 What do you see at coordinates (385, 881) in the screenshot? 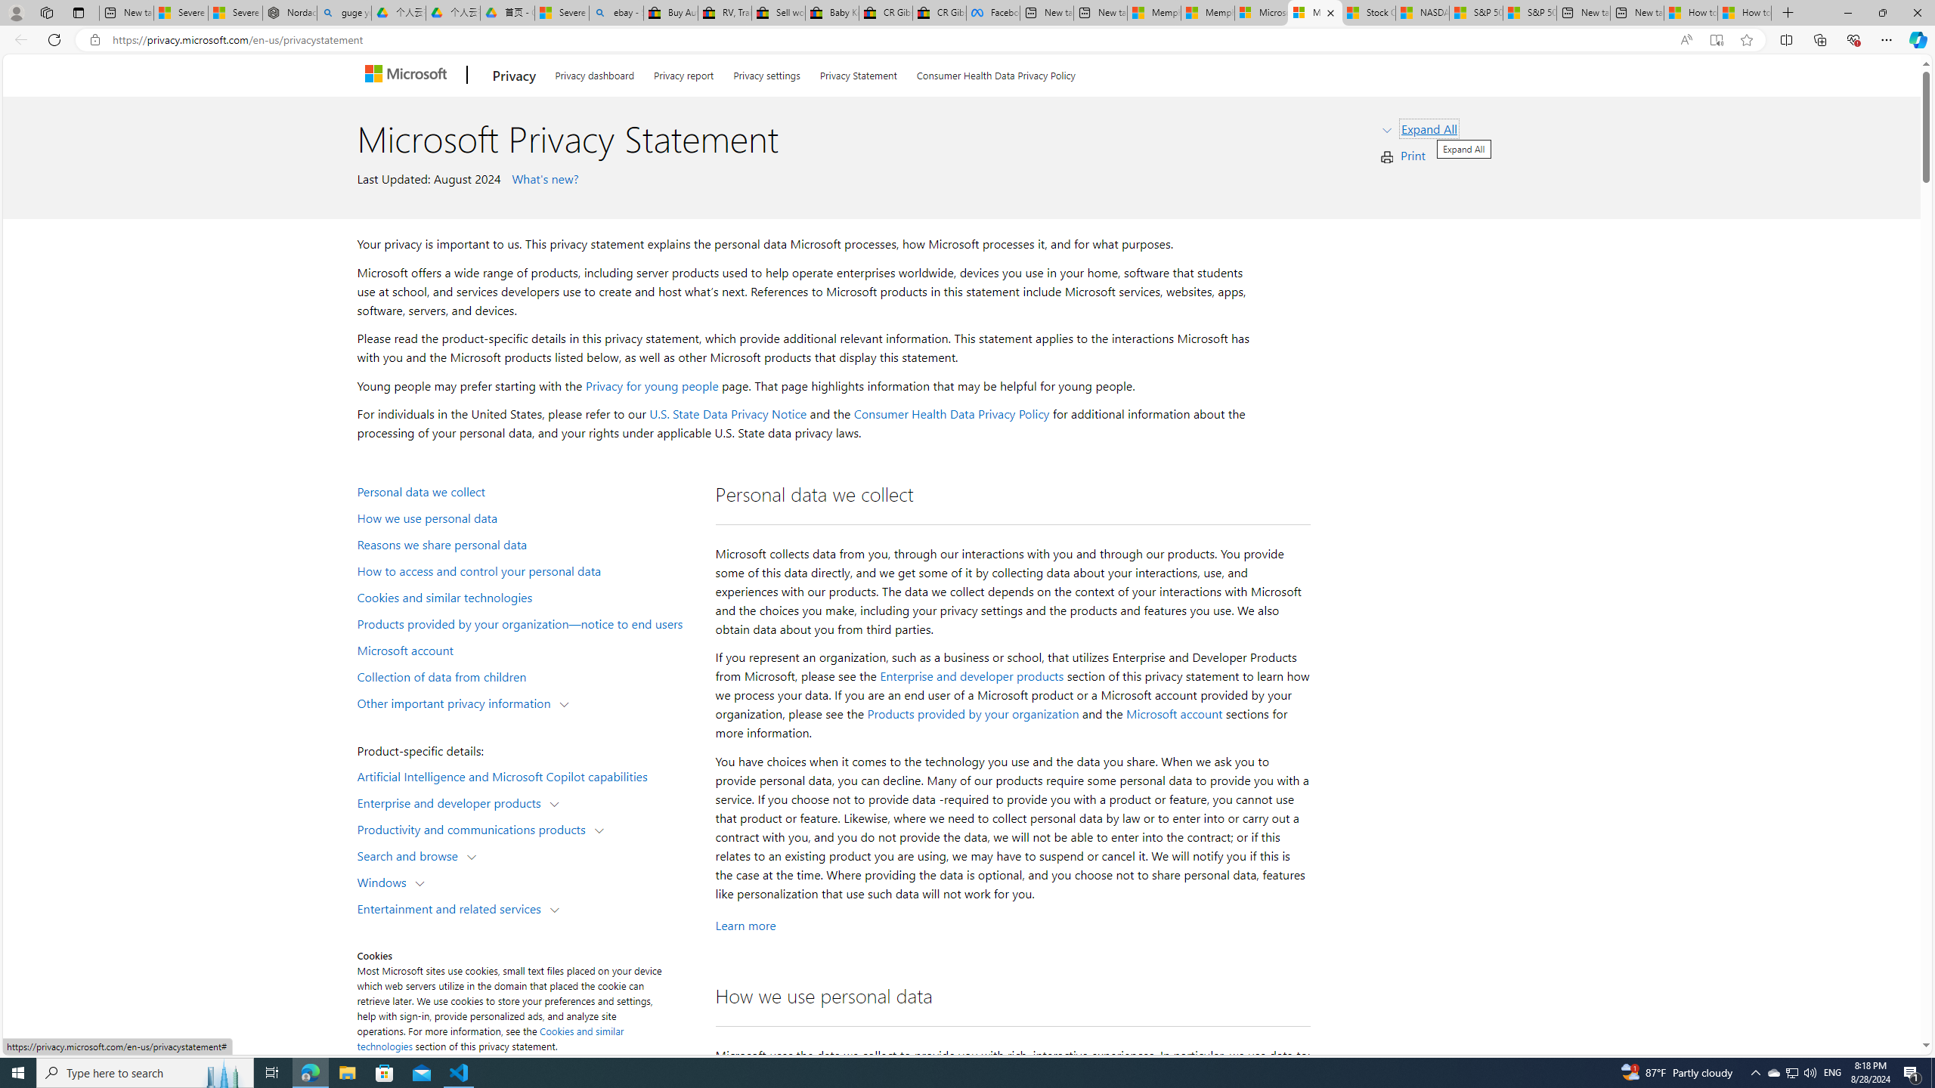
I see `Windows` at bounding box center [385, 881].